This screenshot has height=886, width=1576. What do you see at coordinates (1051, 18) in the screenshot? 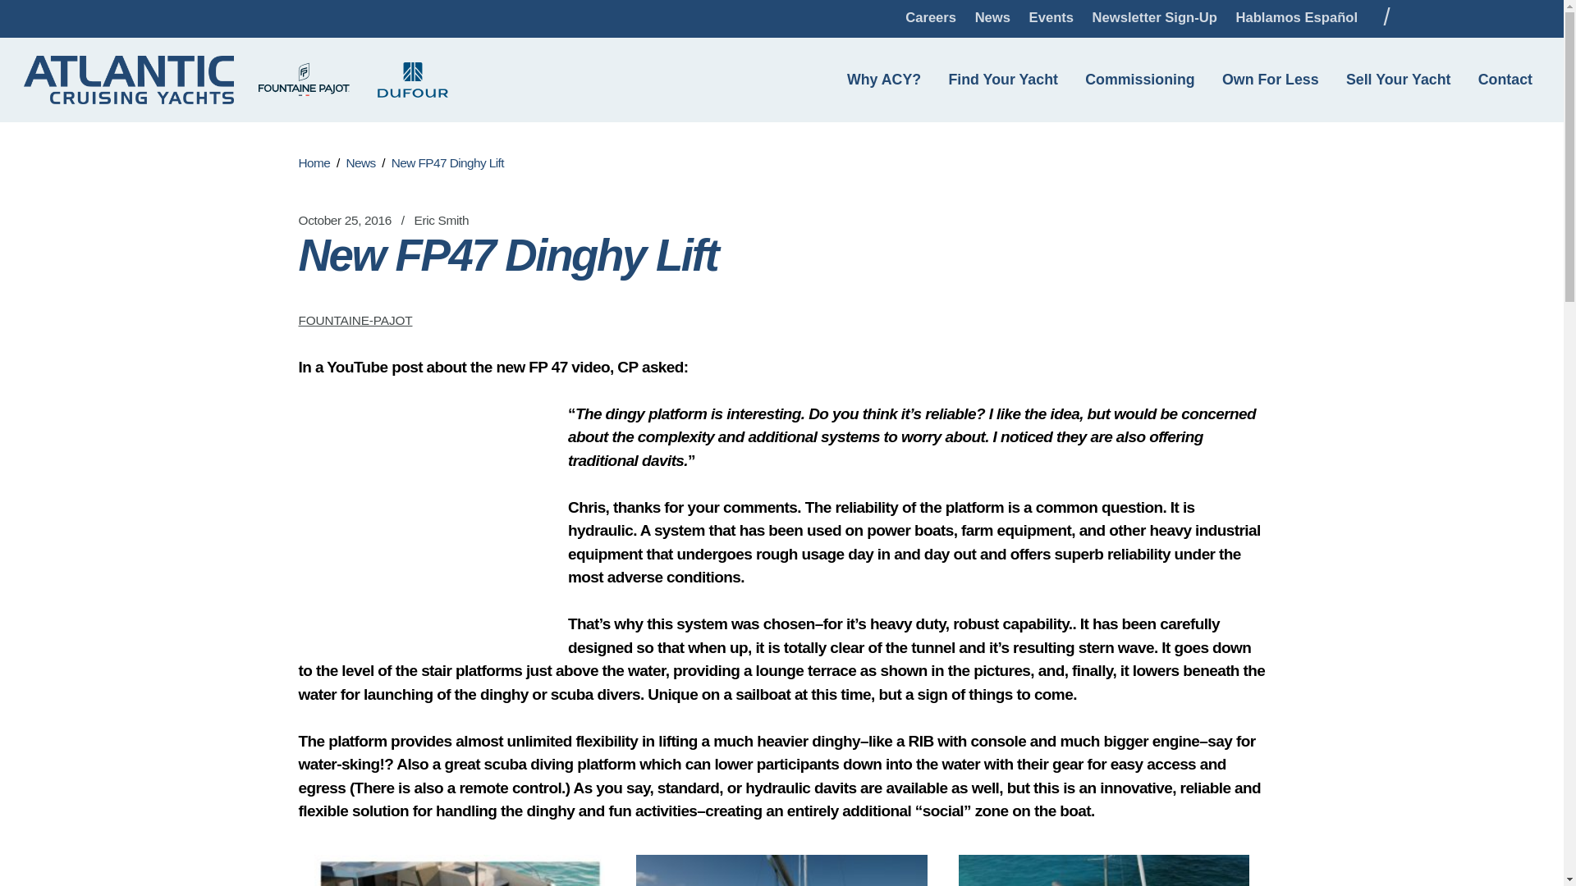
I see `Events` at bounding box center [1051, 18].